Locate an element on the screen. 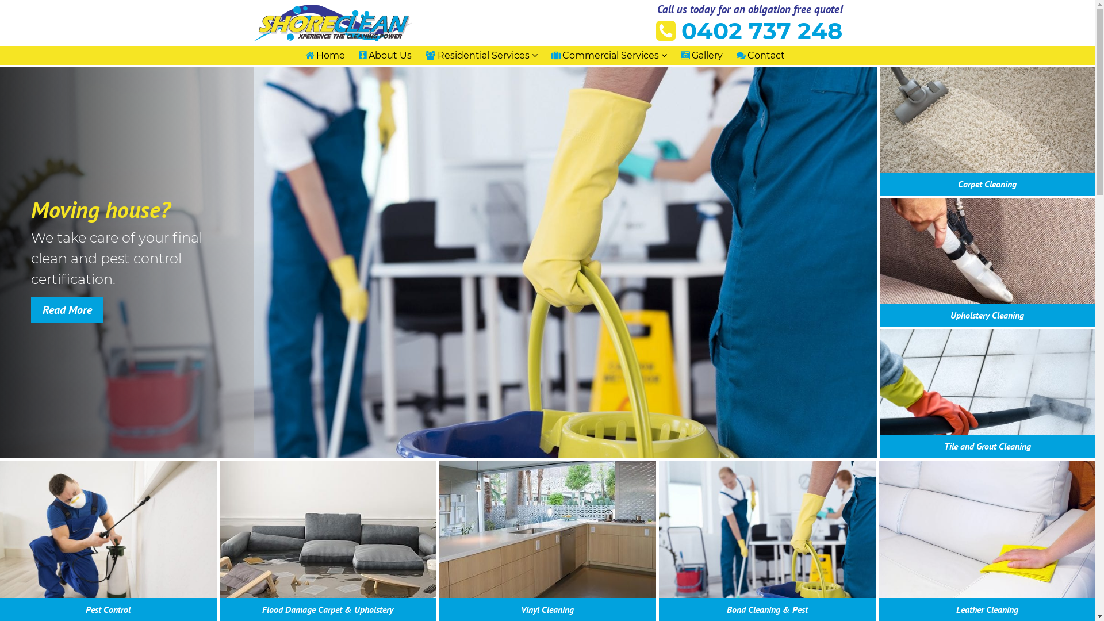 Image resolution: width=1104 pixels, height=621 pixels. 0402 737 248 is located at coordinates (749, 31).